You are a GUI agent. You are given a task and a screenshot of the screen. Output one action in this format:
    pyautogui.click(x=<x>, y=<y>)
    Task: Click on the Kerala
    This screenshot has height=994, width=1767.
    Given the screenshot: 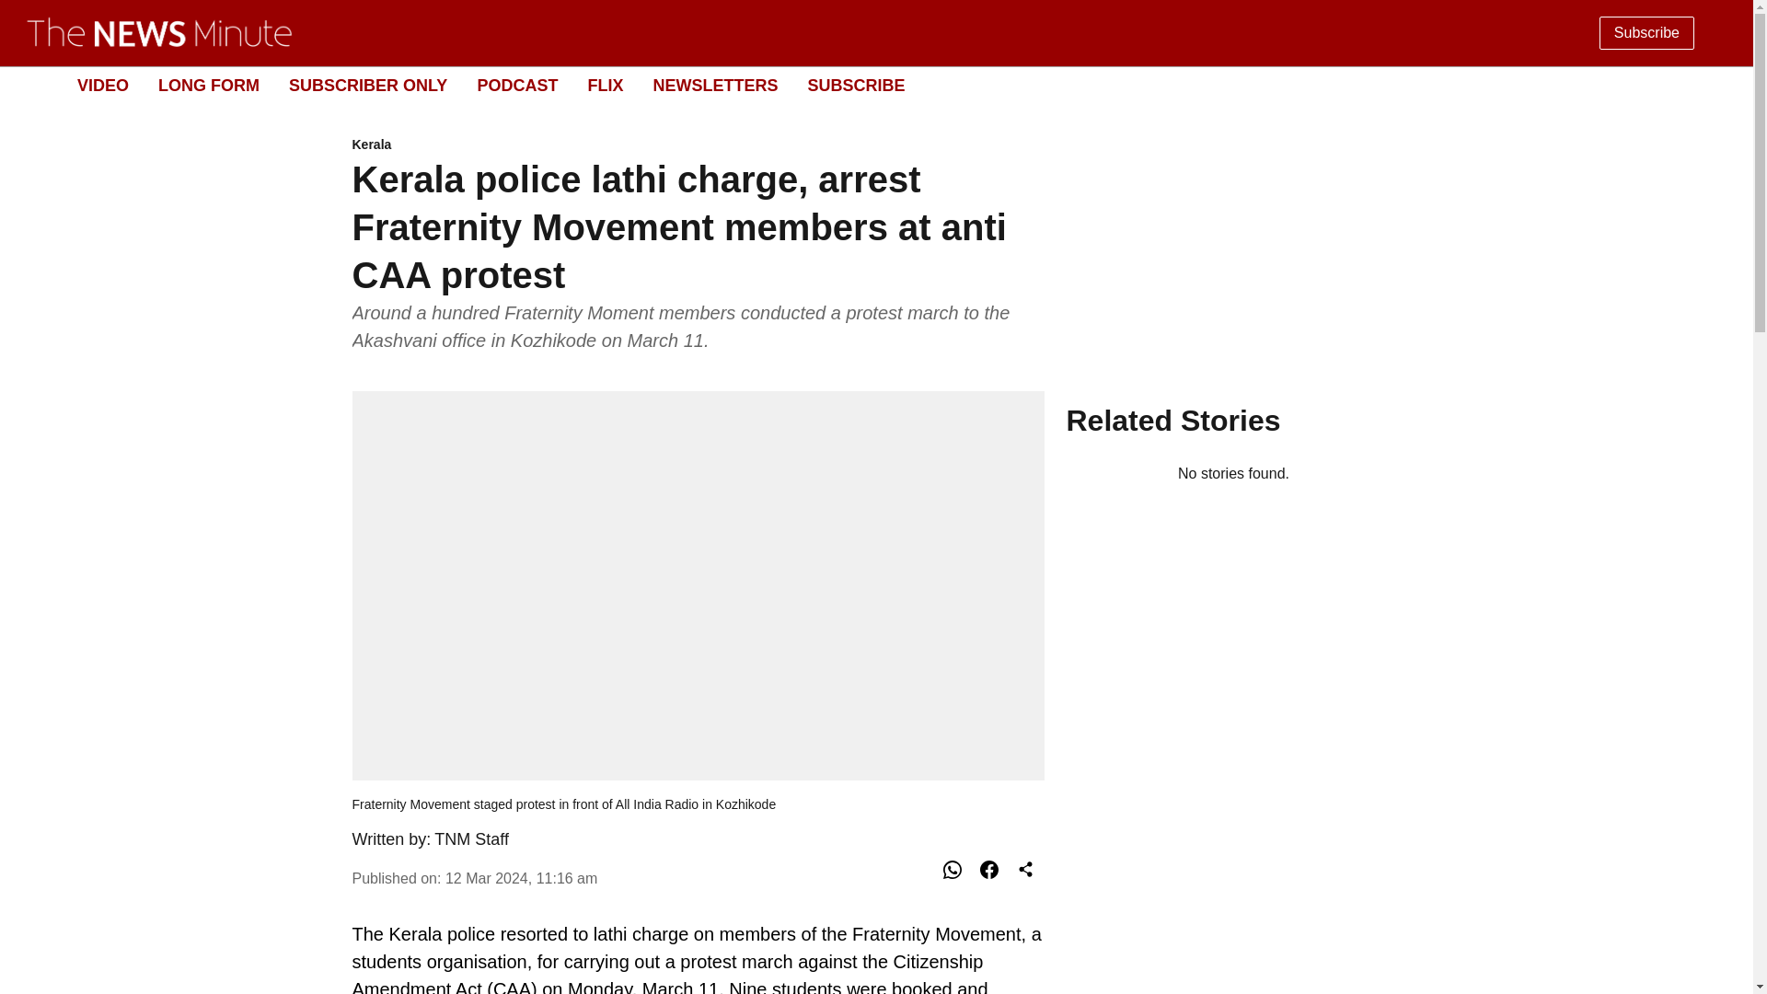 What is the action you would take?
    pyautogui.click(x=698, y=145)
    